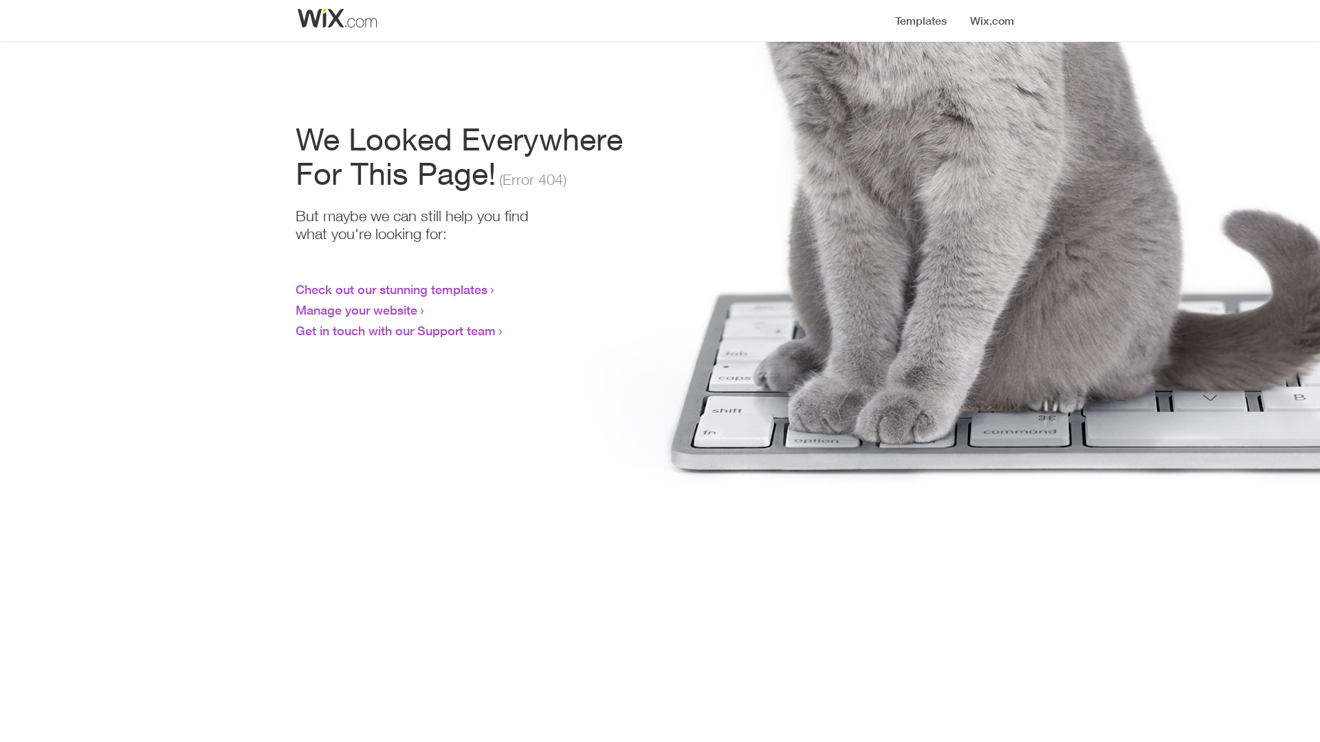 The height and width of the screenshot is (742, 1320). I want to click on Check out our stunning templates, so click(392, 289).